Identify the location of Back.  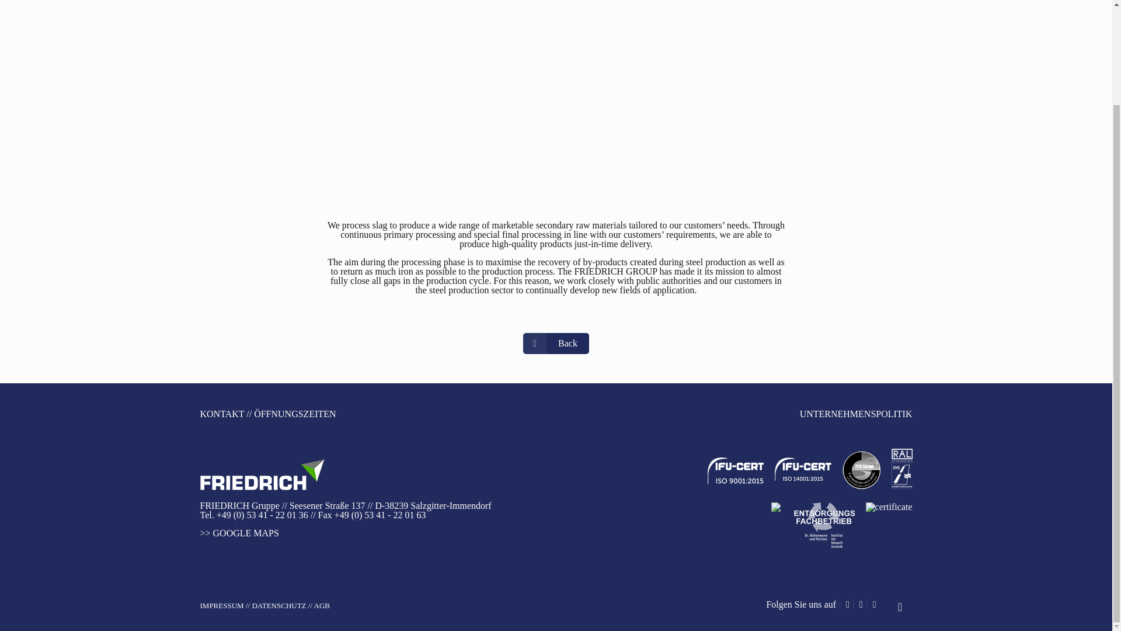
(556, 344).